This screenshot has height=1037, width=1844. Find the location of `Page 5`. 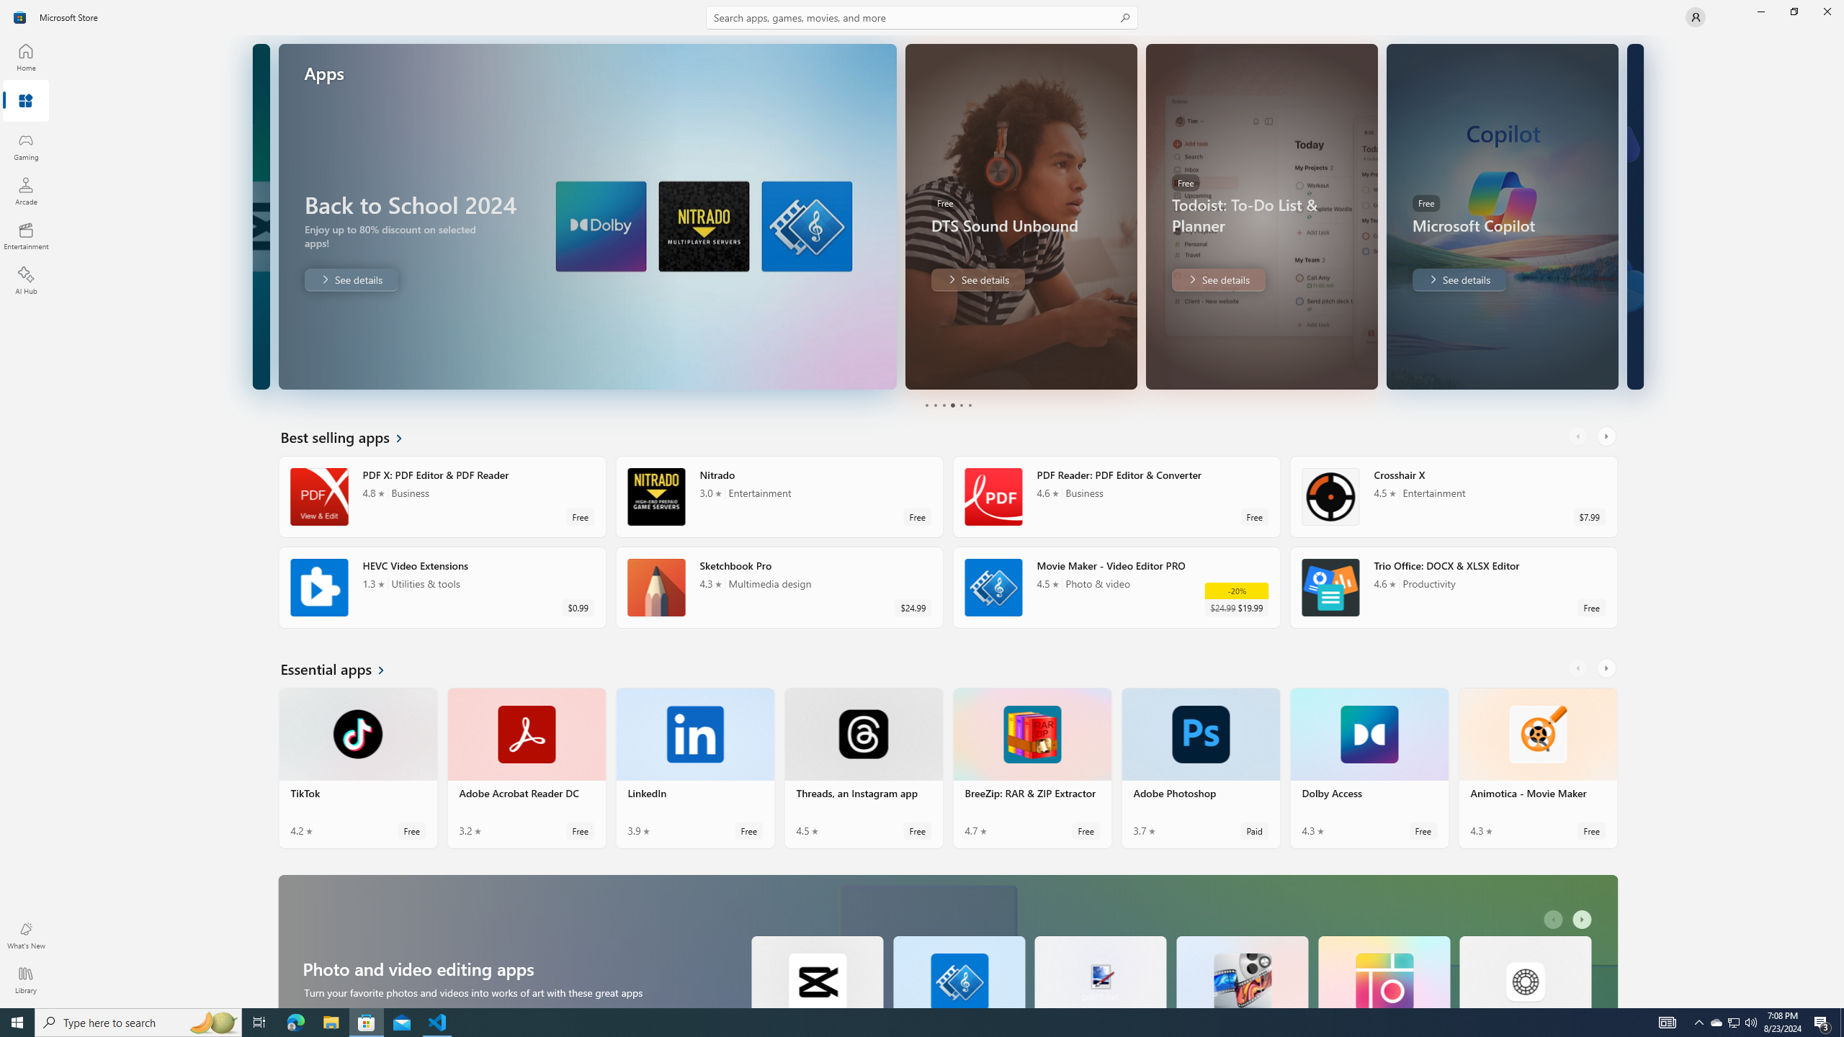

Page 5 is located at coordinates (960, 405).